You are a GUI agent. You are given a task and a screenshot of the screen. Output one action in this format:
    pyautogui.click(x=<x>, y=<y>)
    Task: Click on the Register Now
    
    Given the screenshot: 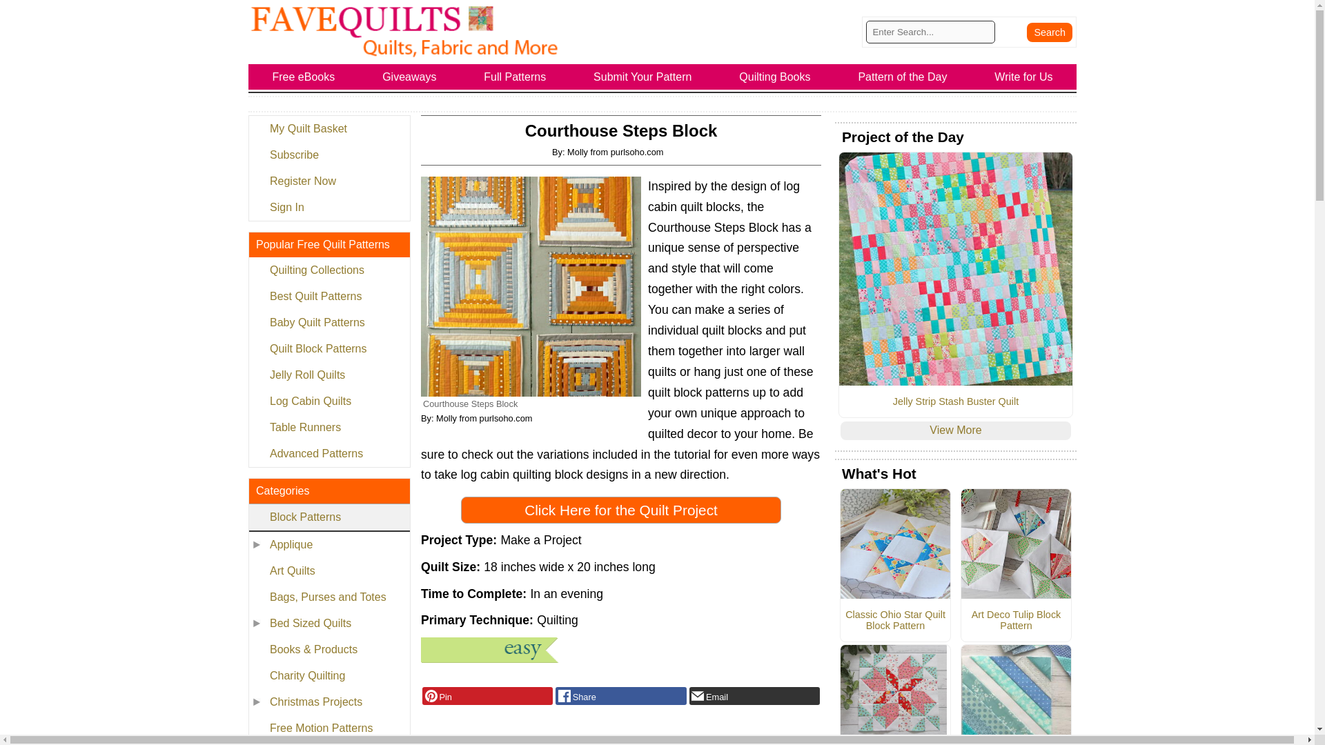 What is the action you would take?
    pyautogui.click(x=328, y=181)
    